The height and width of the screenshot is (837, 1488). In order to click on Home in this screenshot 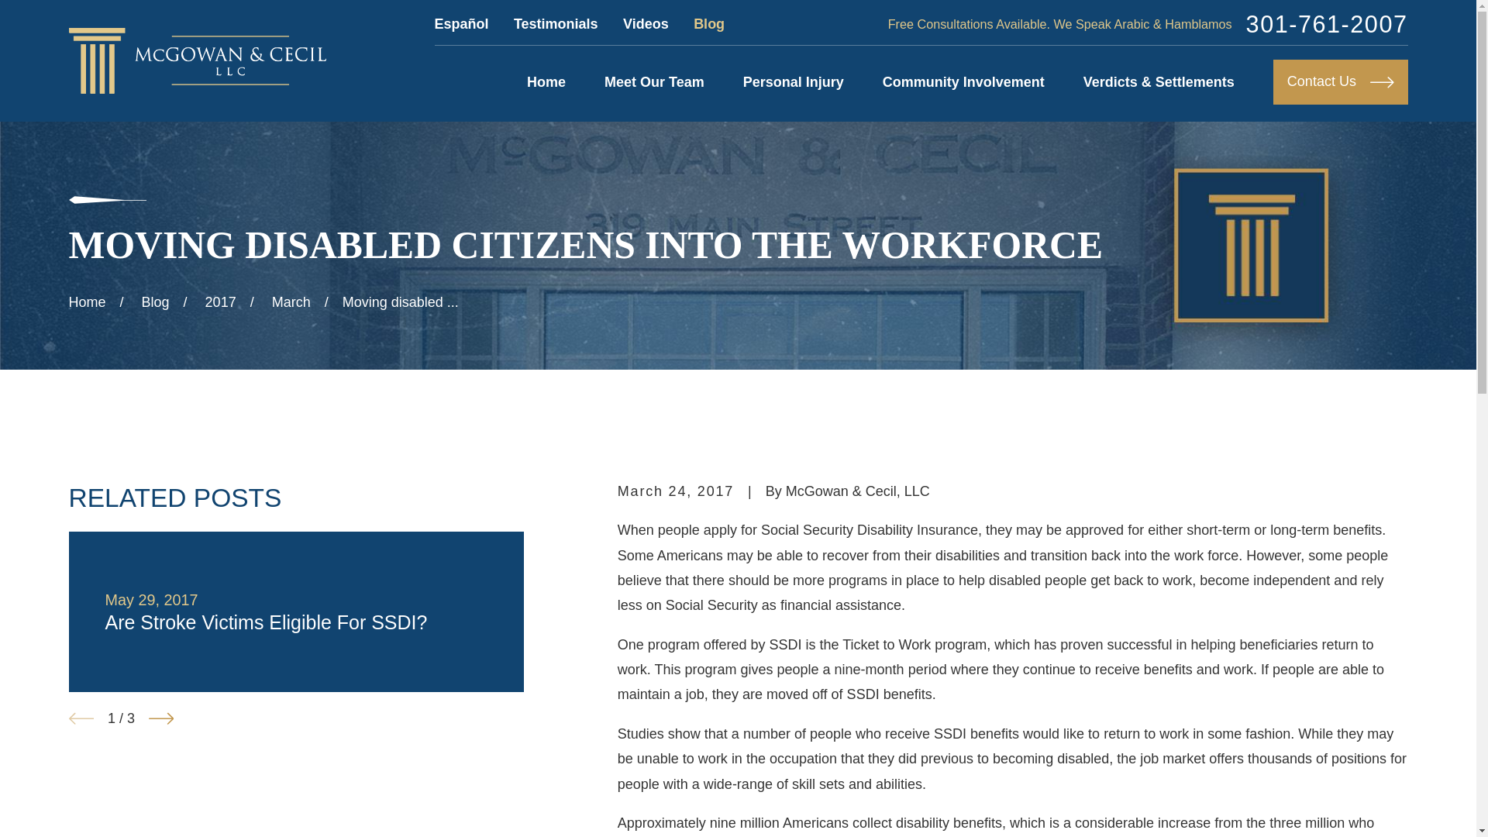, I will do `click(197, 60)`.